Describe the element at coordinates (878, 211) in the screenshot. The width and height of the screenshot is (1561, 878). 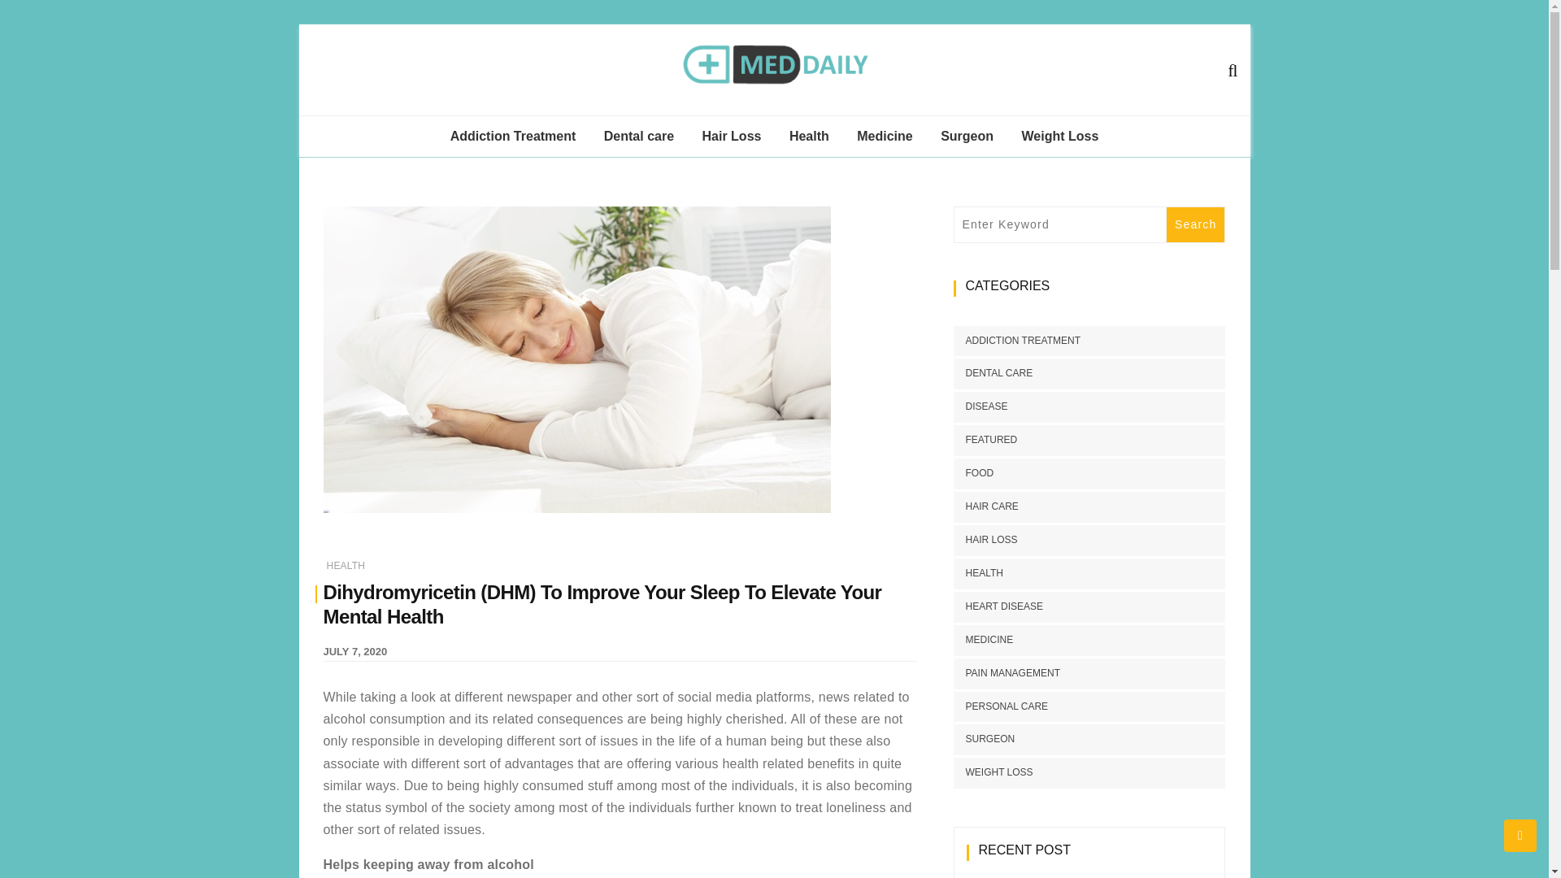
I see `Heart Disease` at that location.